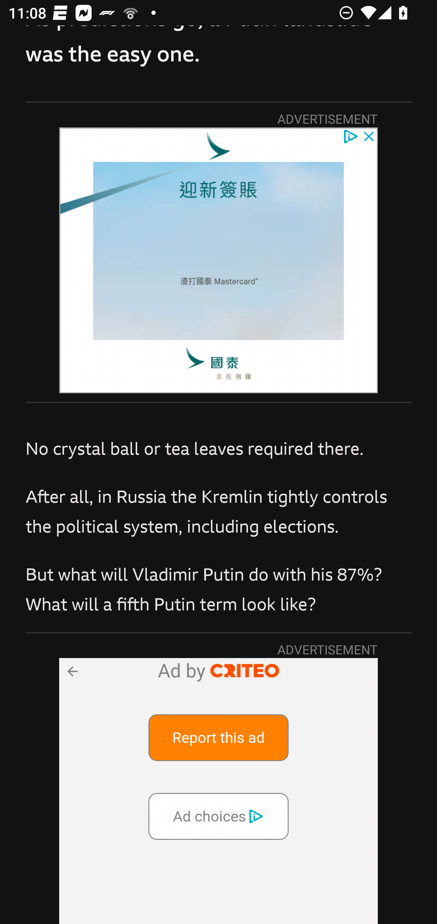  Describe the element at coordinates (219, 816) in the screenshot. I see `Ad choices Ad choices privacy` at that location.